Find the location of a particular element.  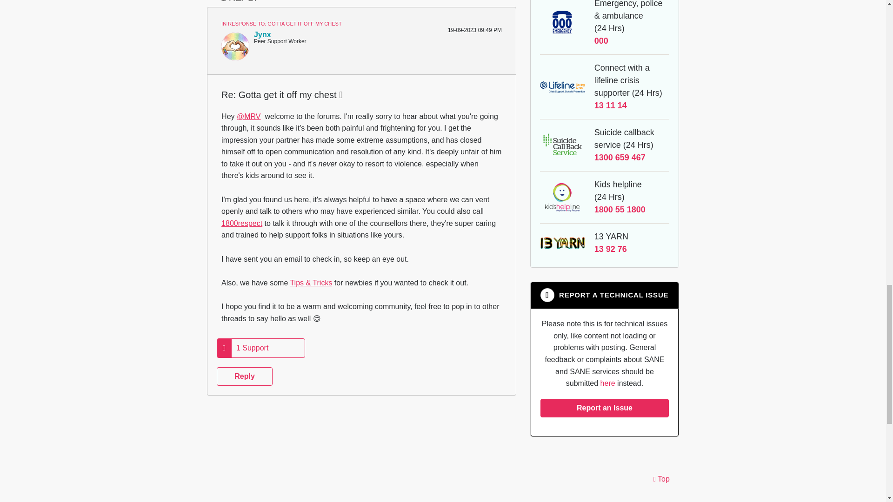

Jynx is located at coordinates (235, 46).